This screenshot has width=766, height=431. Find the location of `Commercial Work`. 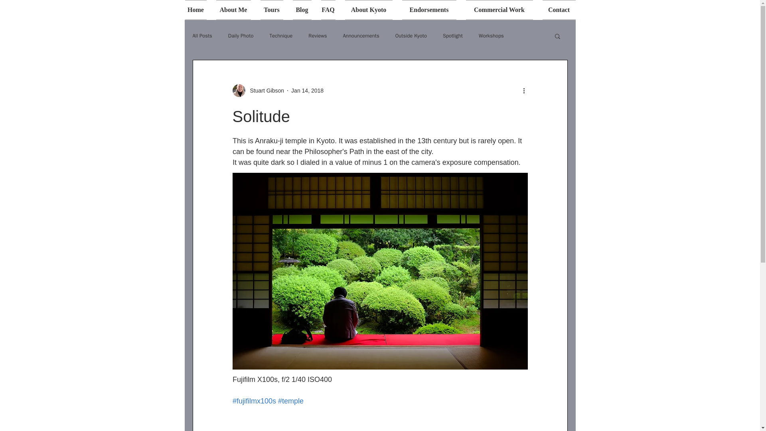

Commercial Work is located at coordinates (499, 10).